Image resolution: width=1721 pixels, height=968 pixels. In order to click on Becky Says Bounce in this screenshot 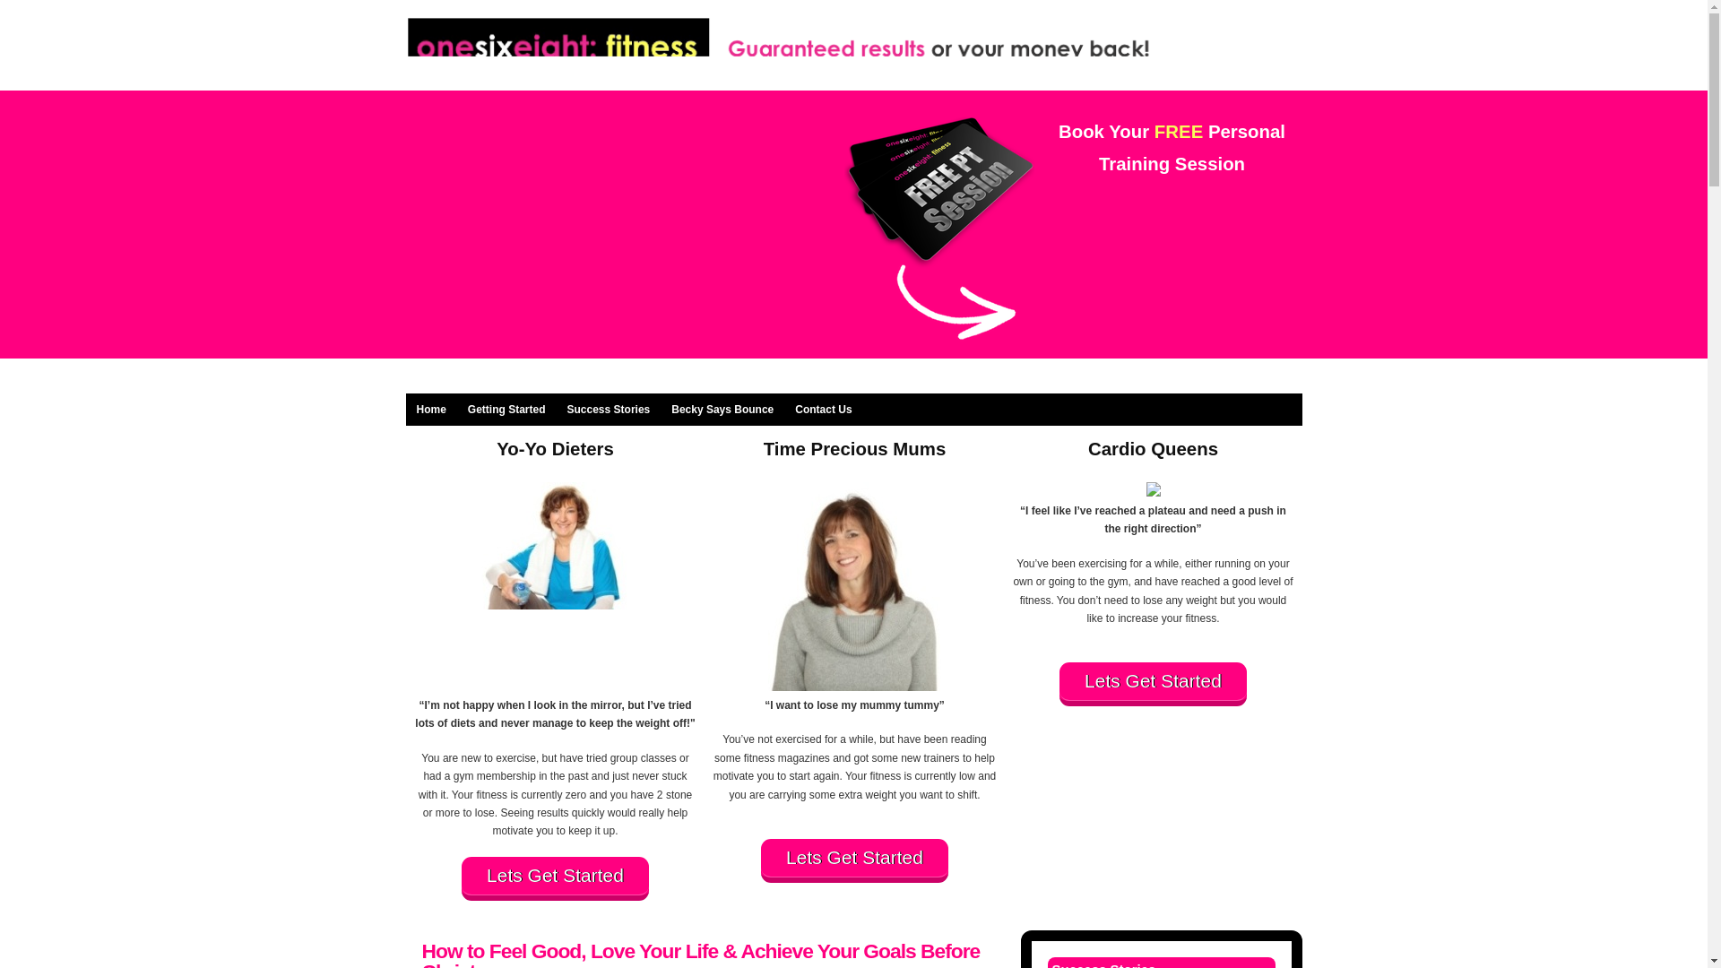, I will do `click(722, 409)`.